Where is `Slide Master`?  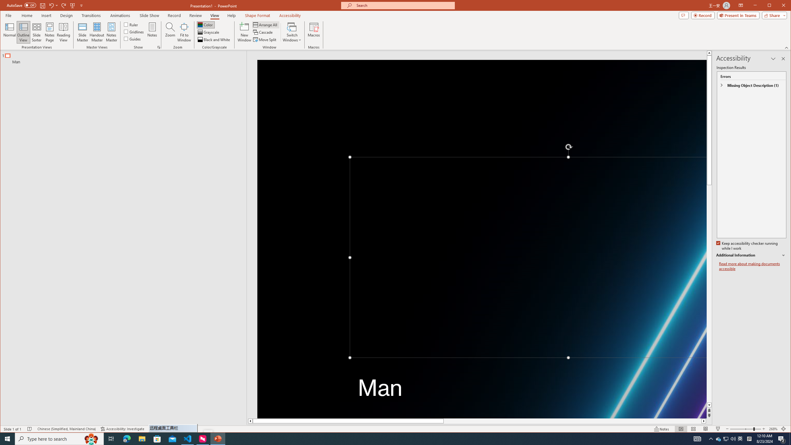
Slide Master is located at coordinates (82, 32).